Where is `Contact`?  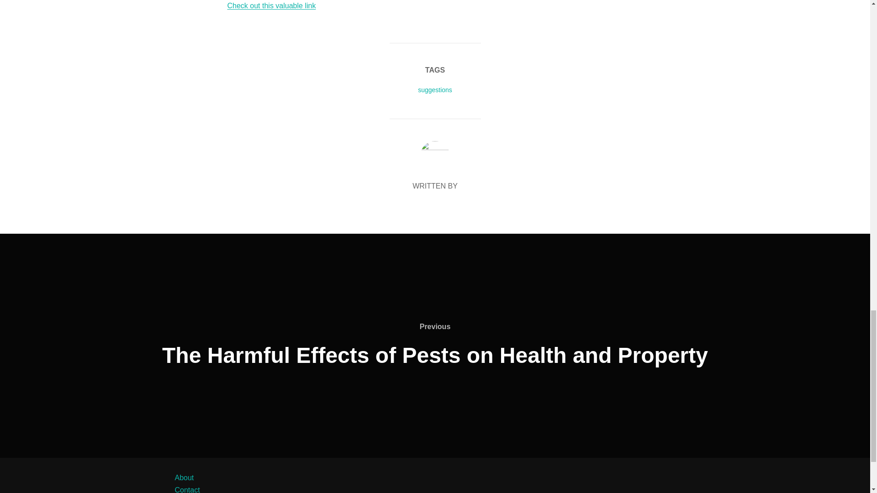
Contact is located at coordinates (187, 489).